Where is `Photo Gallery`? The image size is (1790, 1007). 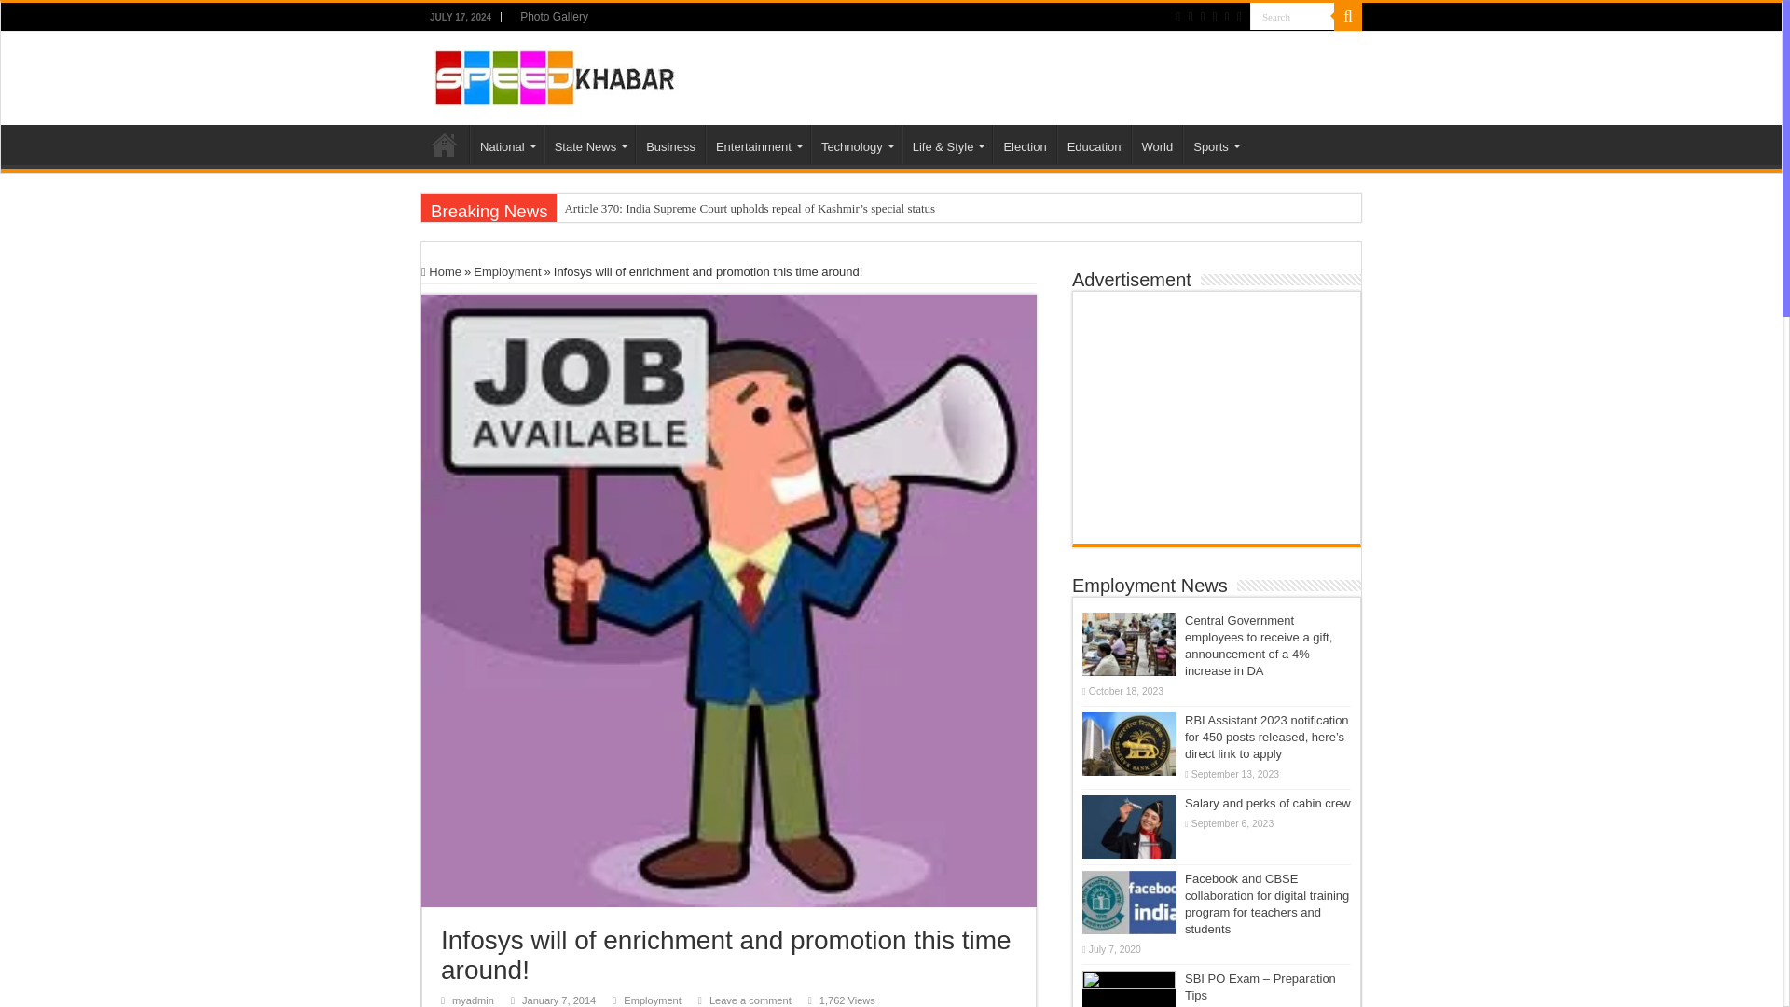 Photo Gallery is located at coordinates (554, 17).